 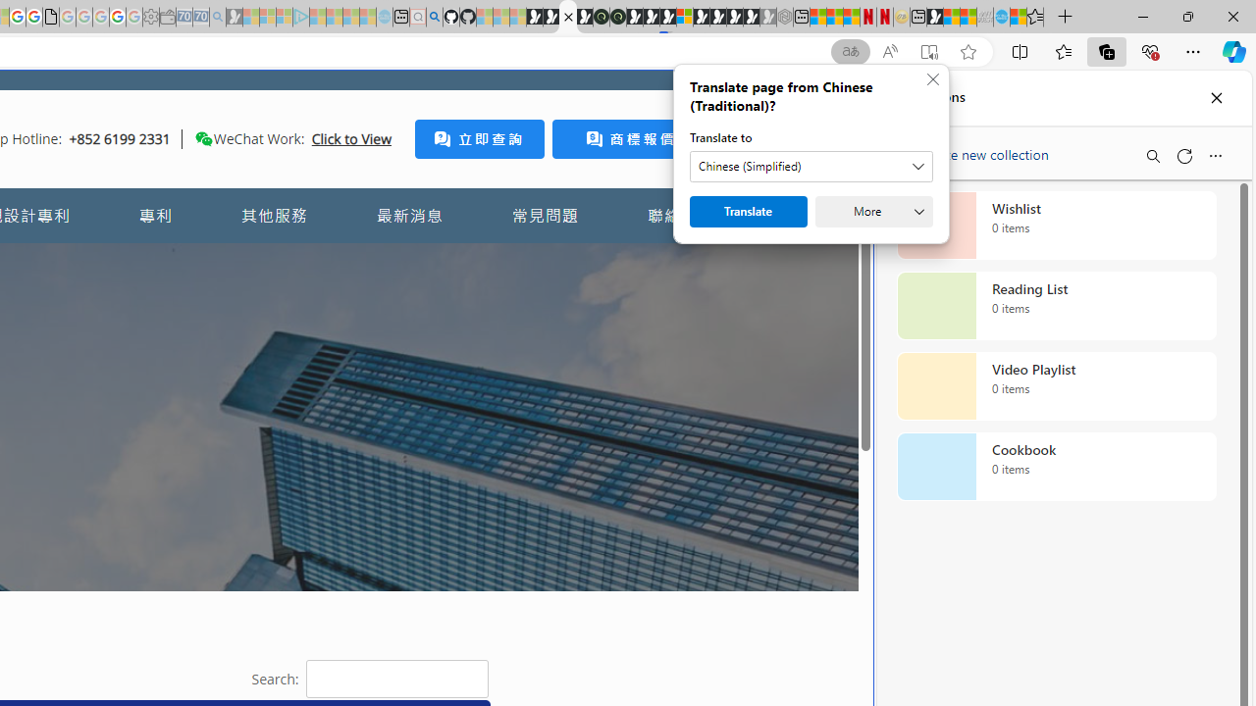 What do you see at coordinates (218, 18) in the screenshot?
I see `Bing Real Estate - Home sales and rental listings - Sleeping` at bounding box center [218, 18].